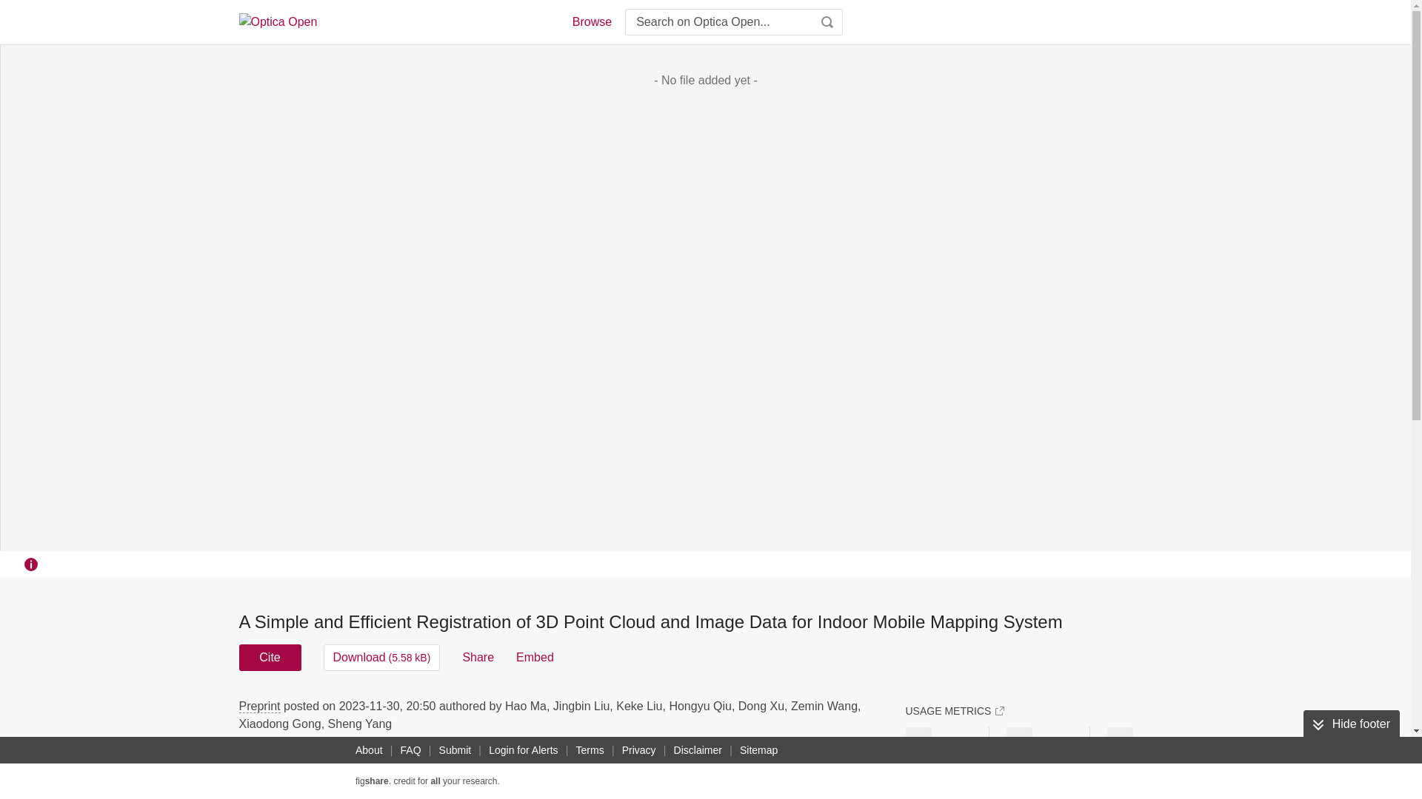  I want to click on Cite, so click(270, 657).